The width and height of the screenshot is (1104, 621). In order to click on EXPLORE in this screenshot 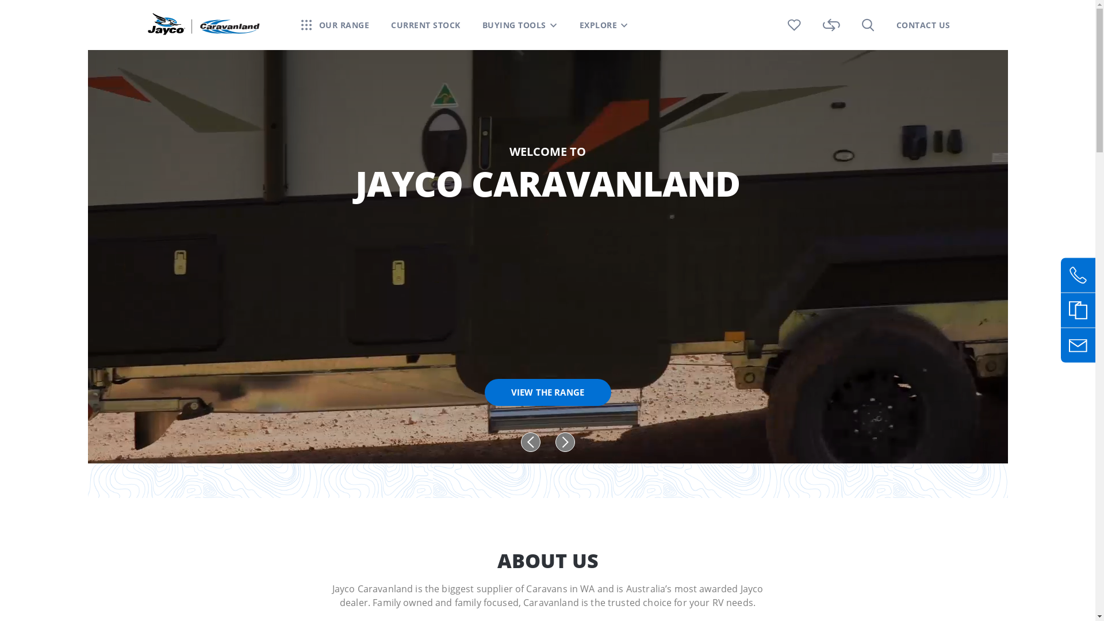, I will do `click(604, 25)`.